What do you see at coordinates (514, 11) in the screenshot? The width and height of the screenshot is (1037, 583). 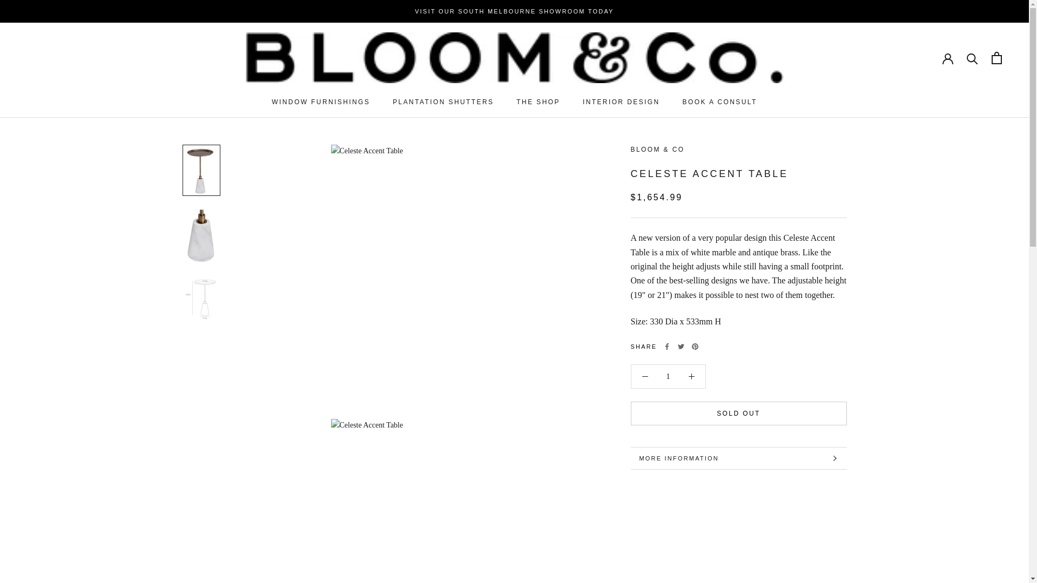 I see `VISIT OUR SOUTH MELBOURNE SHOWROOM TODAY` at bounding box center [514, 11].